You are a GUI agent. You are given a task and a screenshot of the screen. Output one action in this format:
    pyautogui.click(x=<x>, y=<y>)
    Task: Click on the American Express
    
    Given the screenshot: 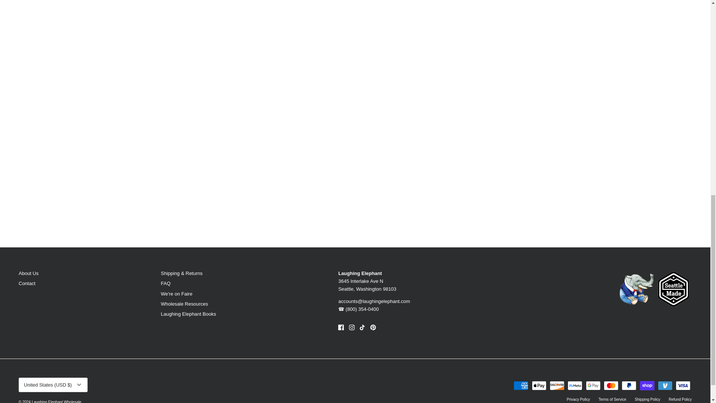 What is the action you would take?
    pyautogui.click(x=521, y=385)
    